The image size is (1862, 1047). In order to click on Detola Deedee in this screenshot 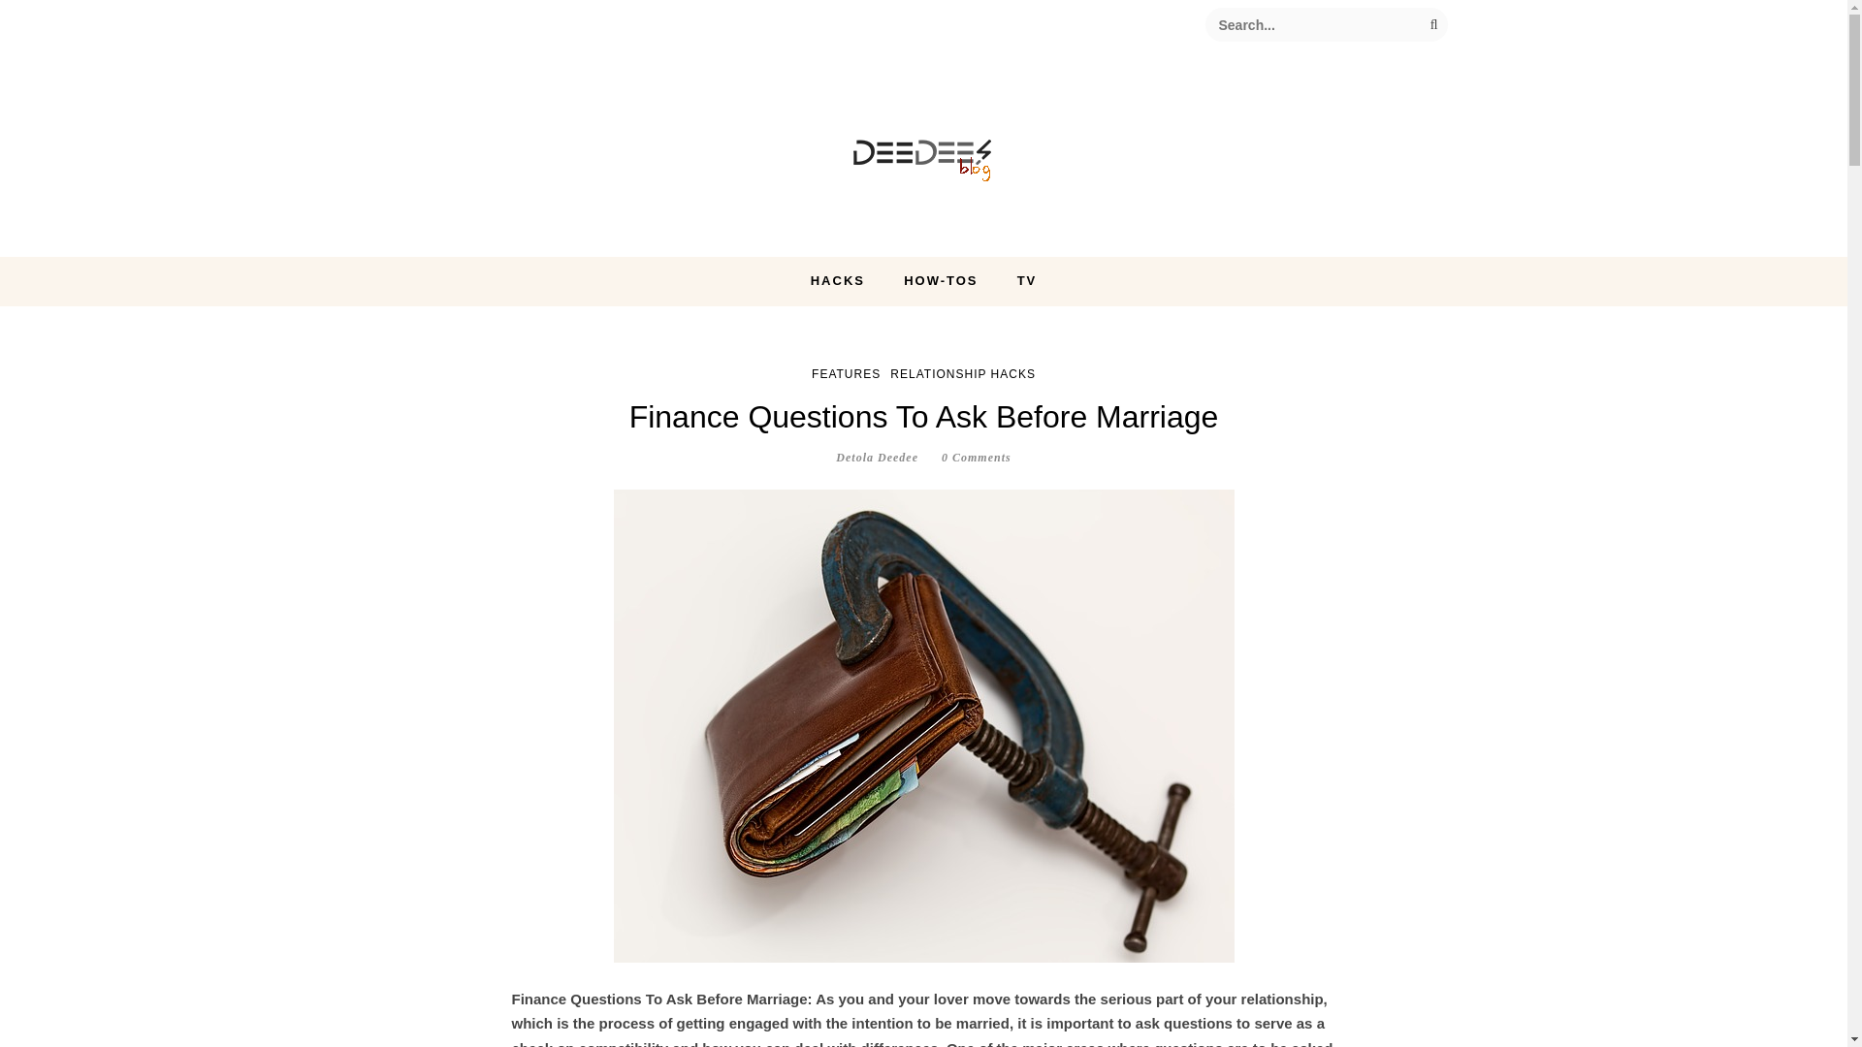, I will do `click(877, 458)`.